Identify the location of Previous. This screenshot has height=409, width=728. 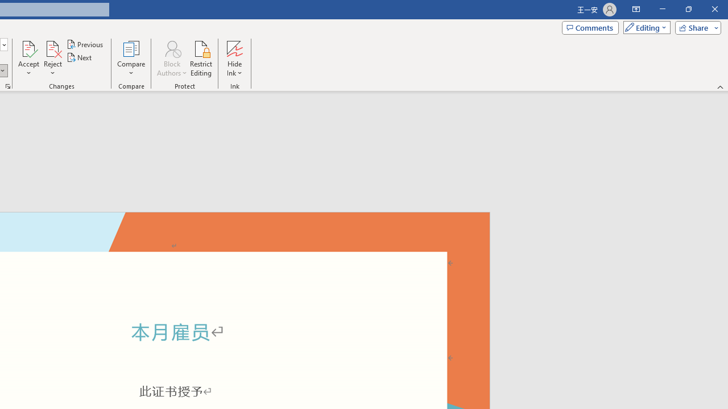
(85, 44).